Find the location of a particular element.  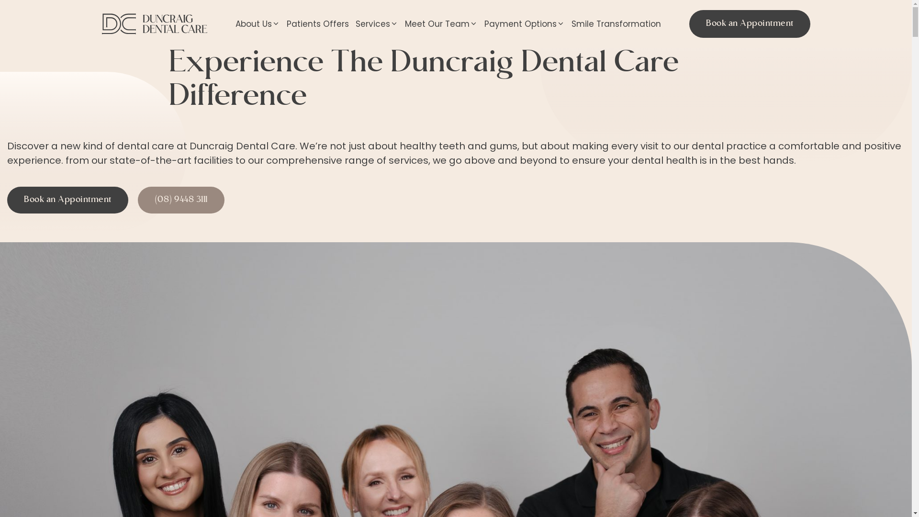

Payment Options is located at coordinates (525, 24).